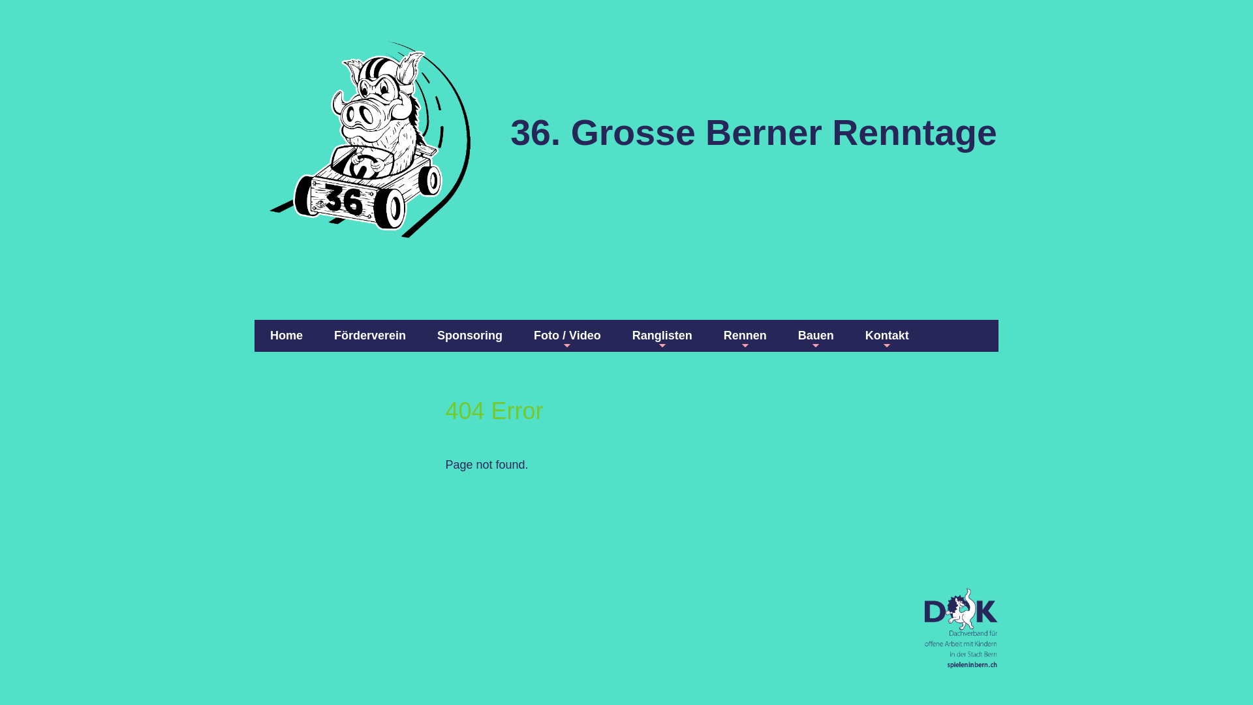  I want to click on Home, so click(286, 336).